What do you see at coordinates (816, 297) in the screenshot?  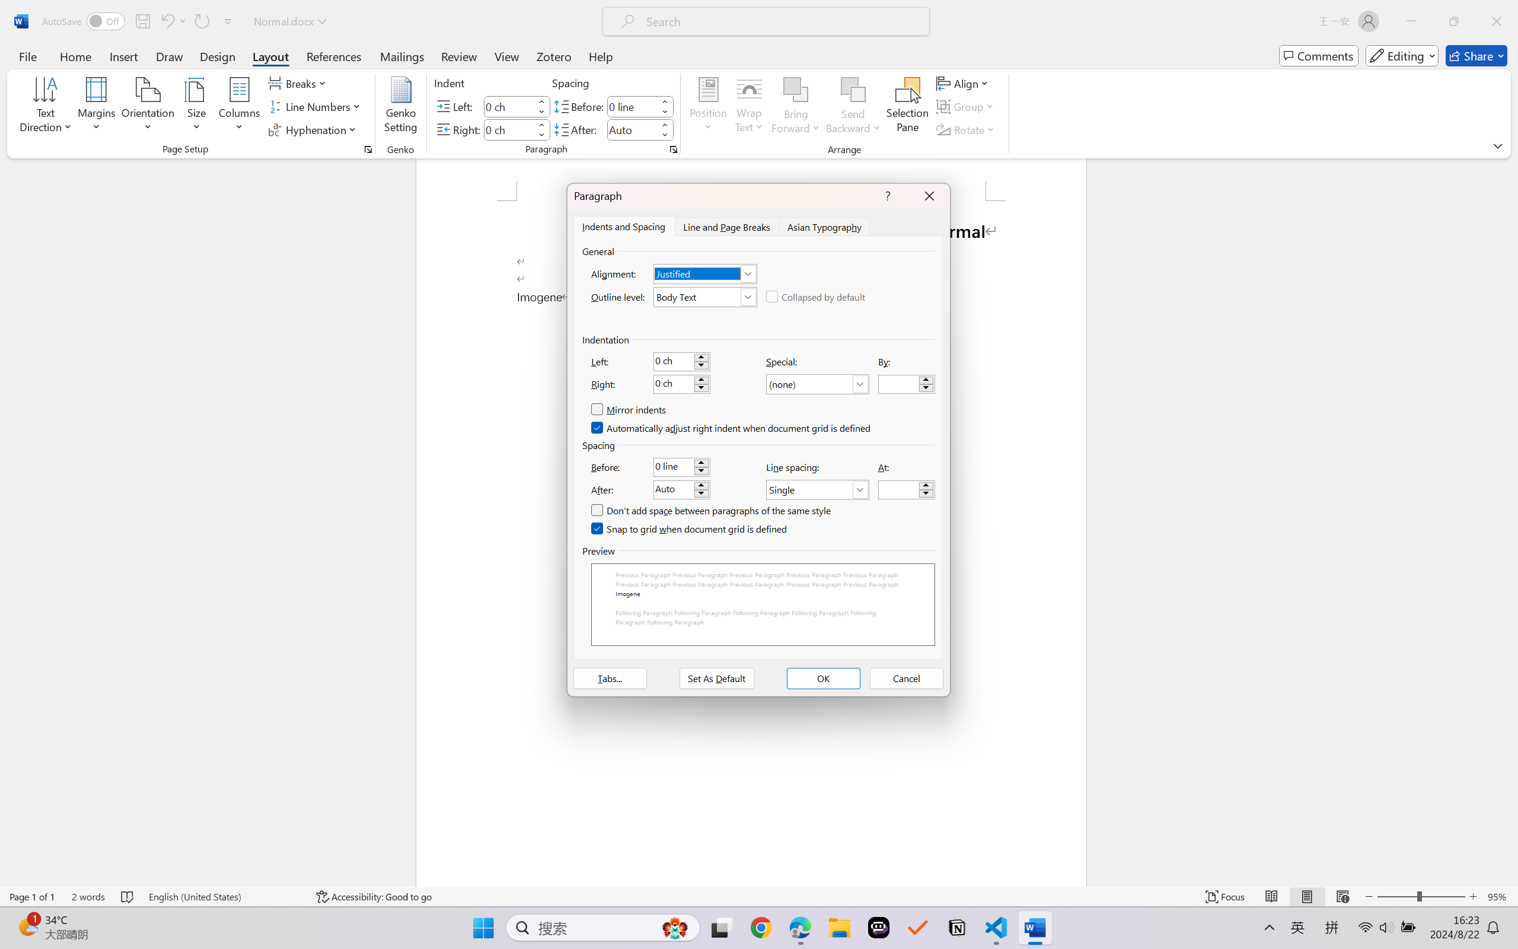 I see `Collapsed by default` at bounding box center [816, 297].